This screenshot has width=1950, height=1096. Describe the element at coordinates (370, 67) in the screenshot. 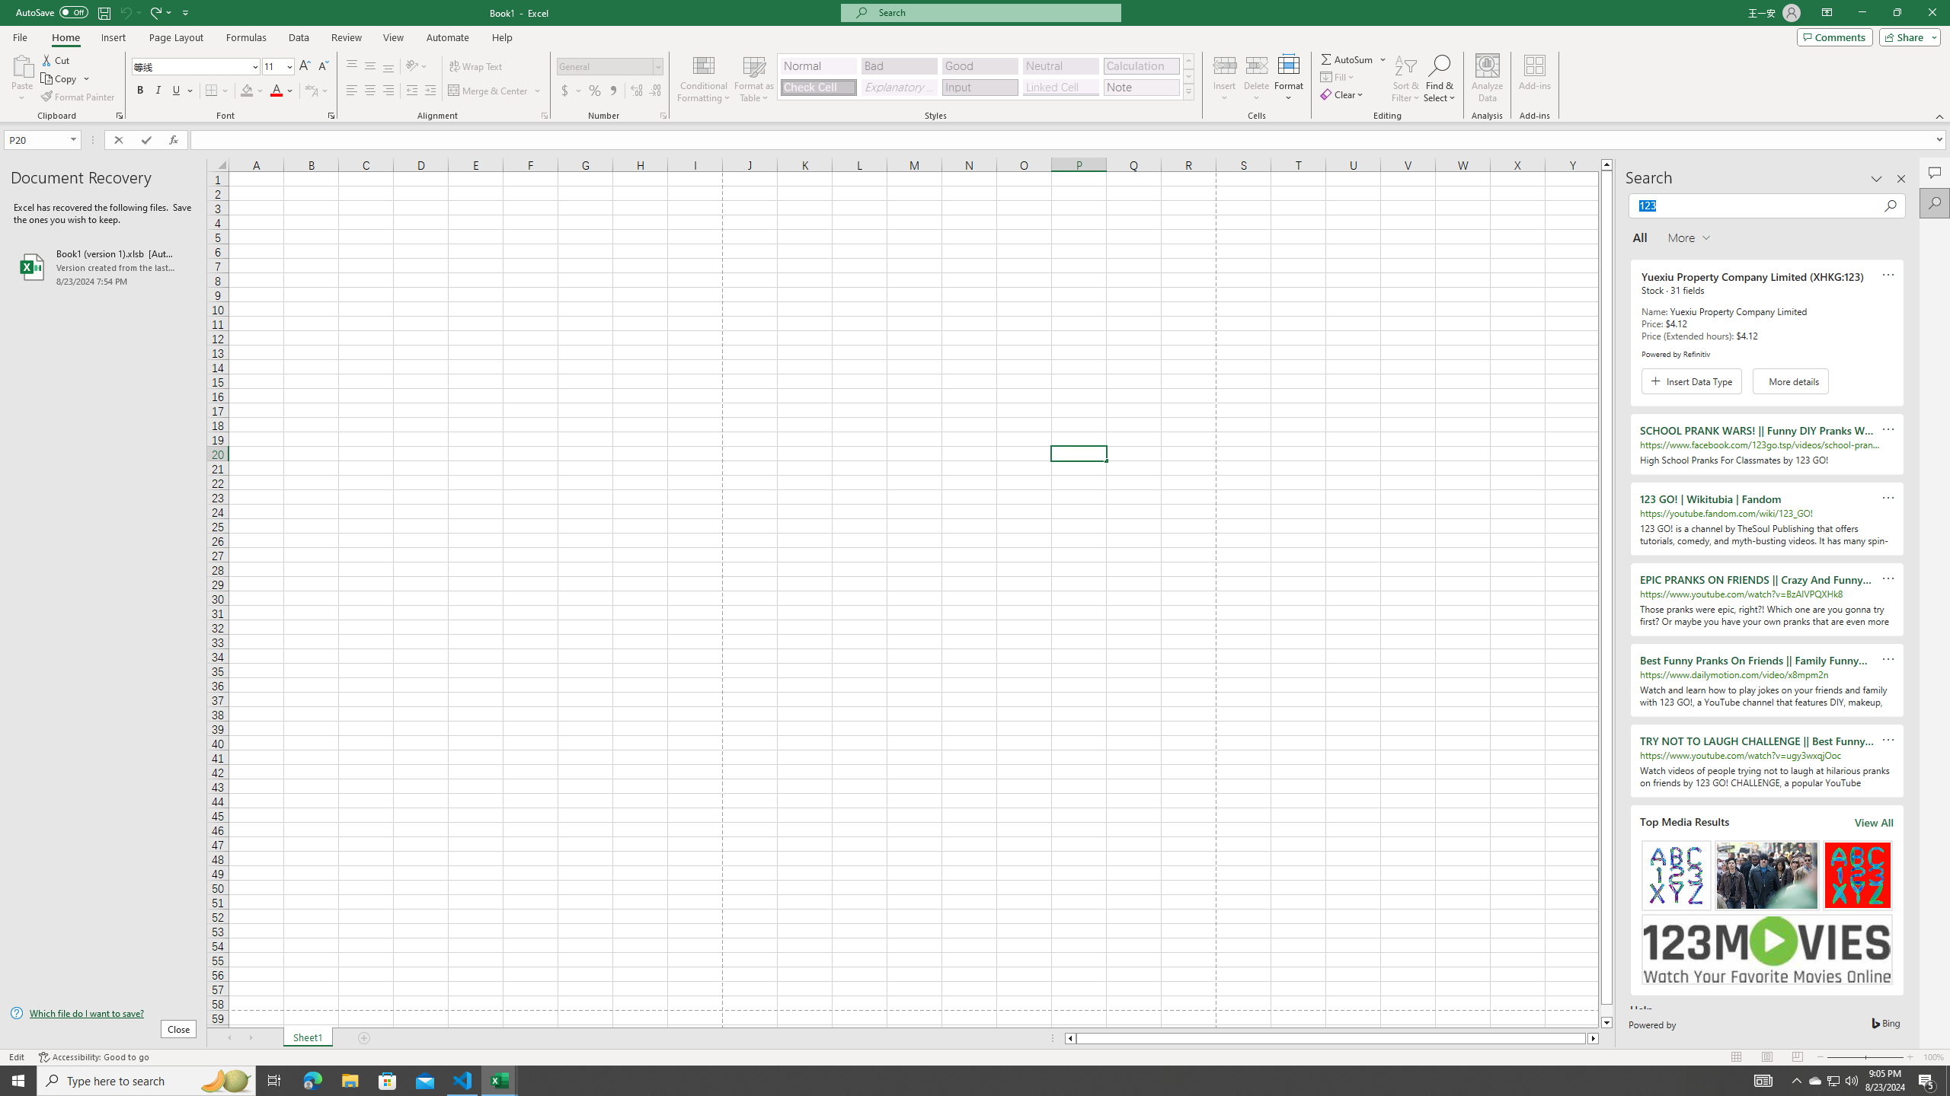

I see `Middle Align` at that location.